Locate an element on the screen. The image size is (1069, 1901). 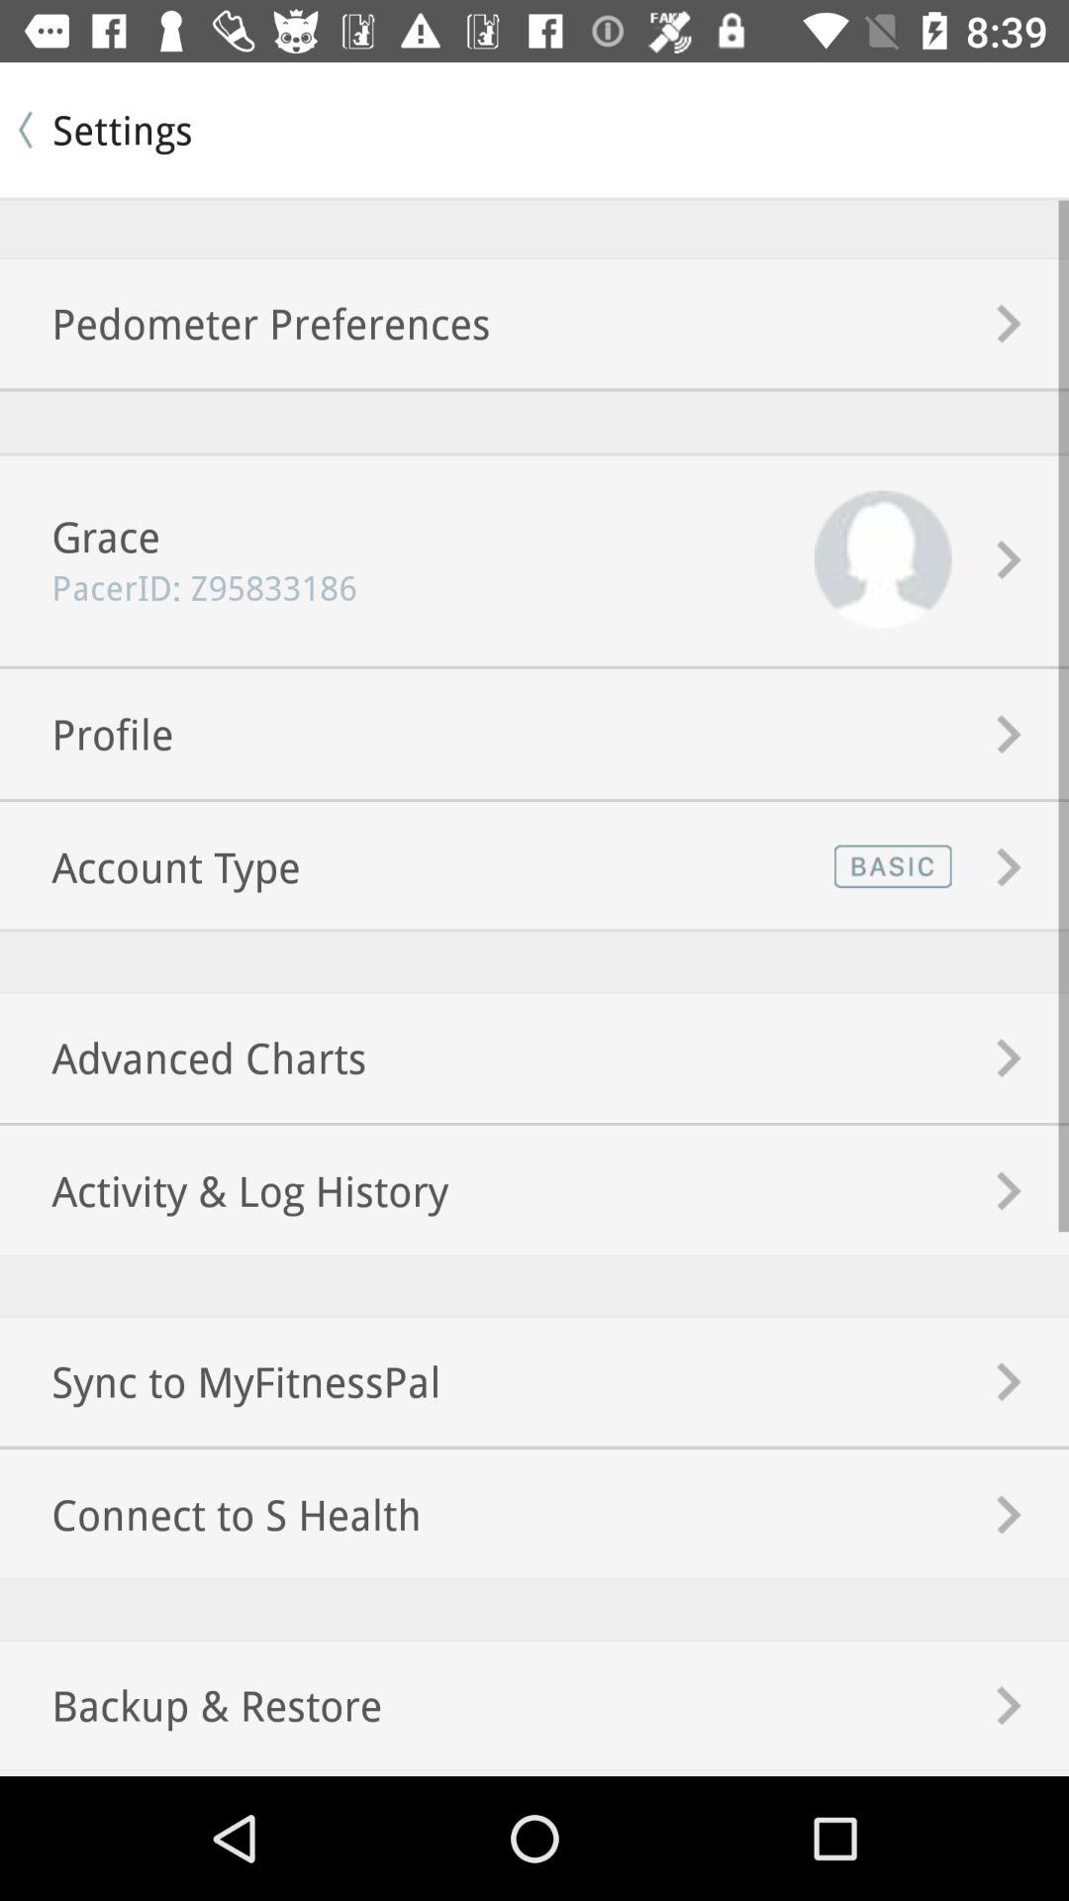
scroll to advanced charts is located at coordinates (183, 1057).